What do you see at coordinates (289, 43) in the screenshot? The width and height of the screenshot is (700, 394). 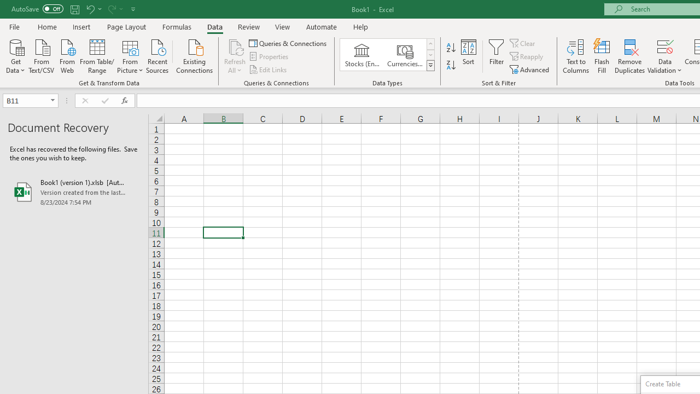 I see `Queries & Connections` at bounding box center [289, 43].